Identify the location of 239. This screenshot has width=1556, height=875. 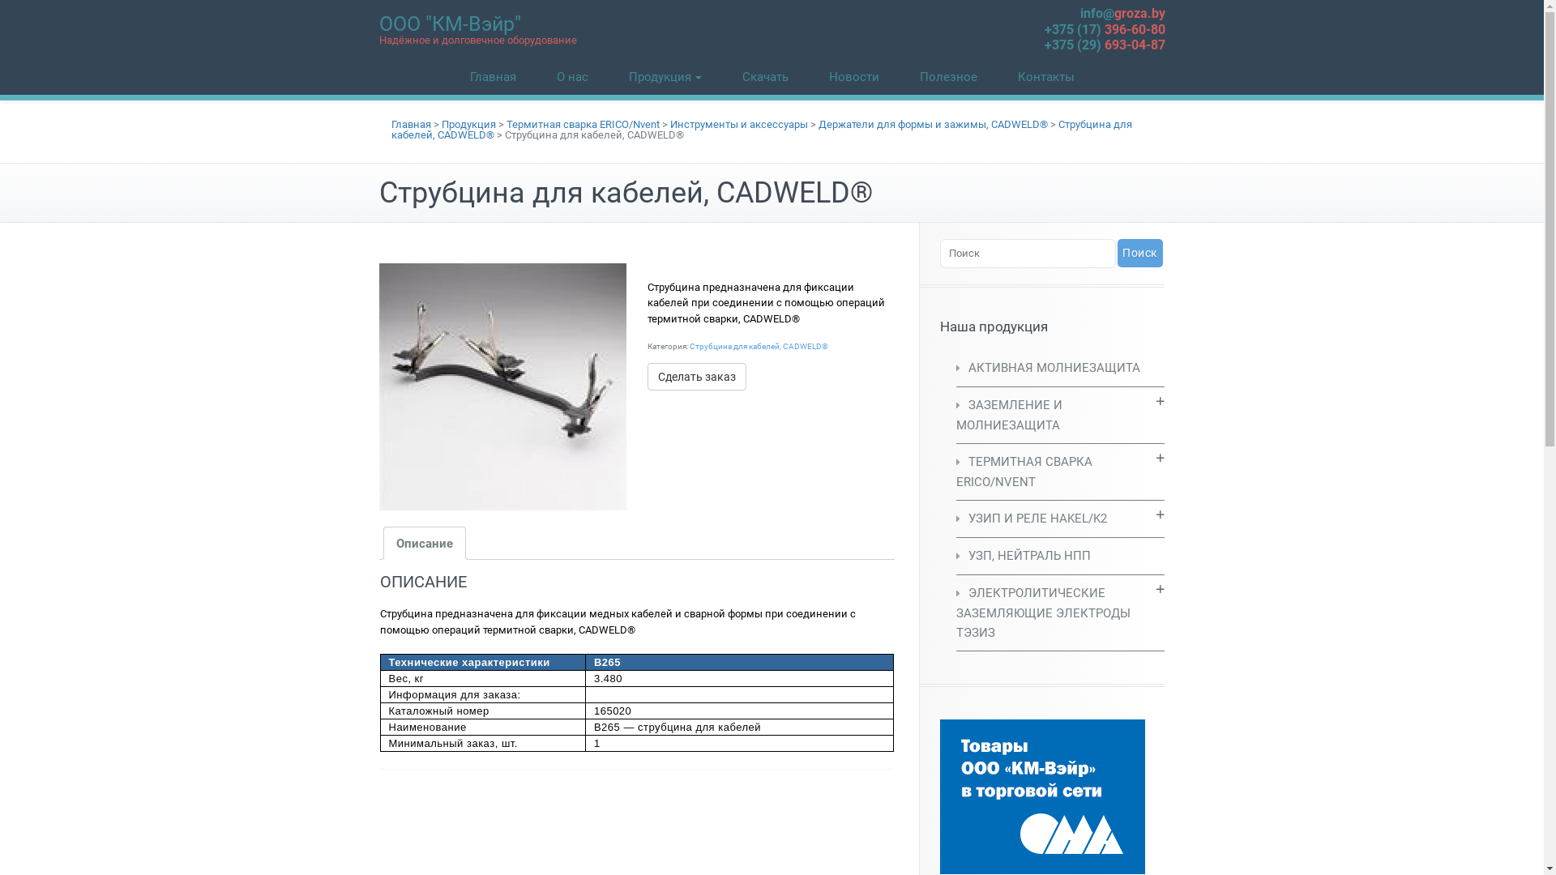
(503, 386).